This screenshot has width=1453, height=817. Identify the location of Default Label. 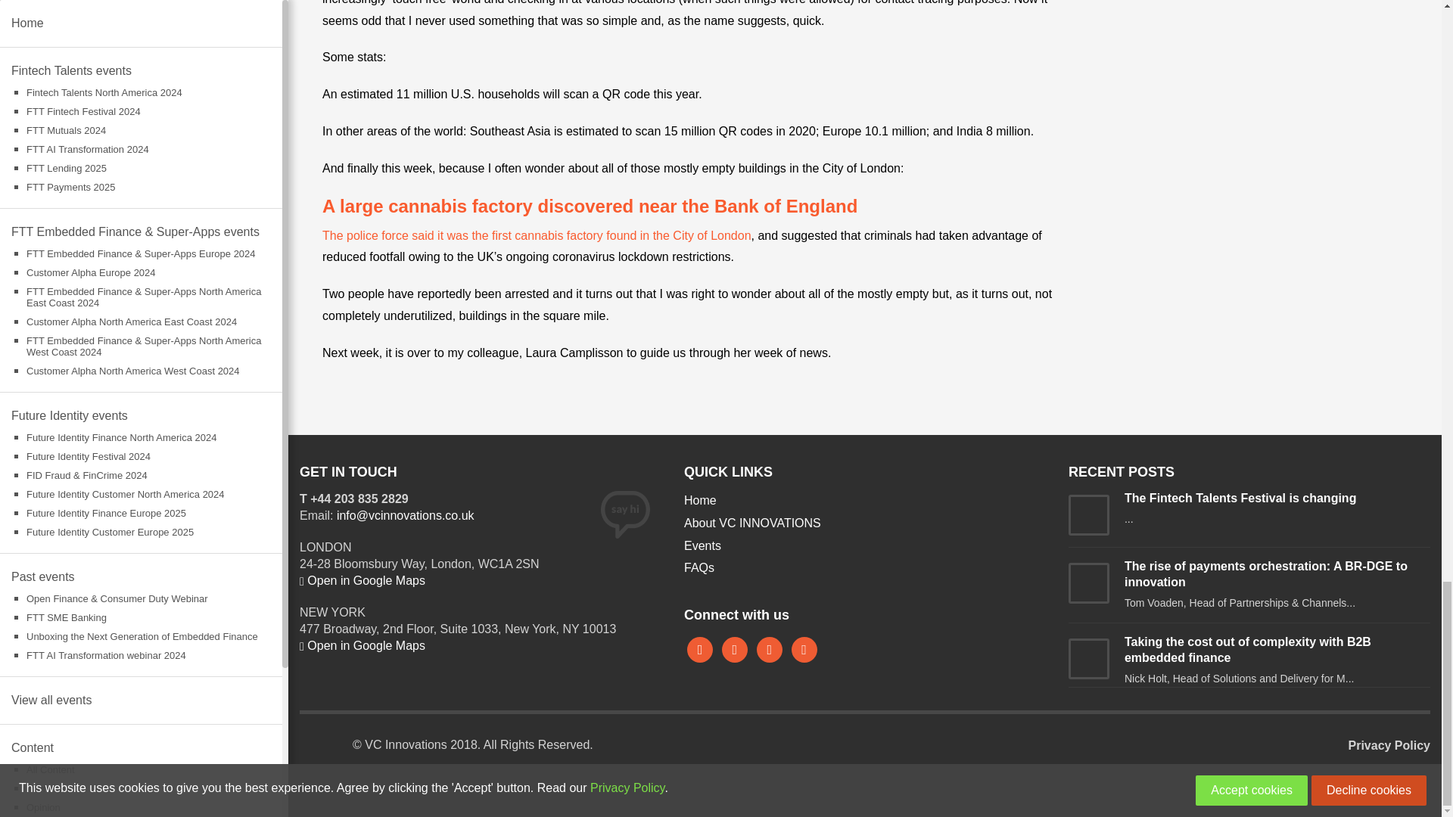
(804, 648).